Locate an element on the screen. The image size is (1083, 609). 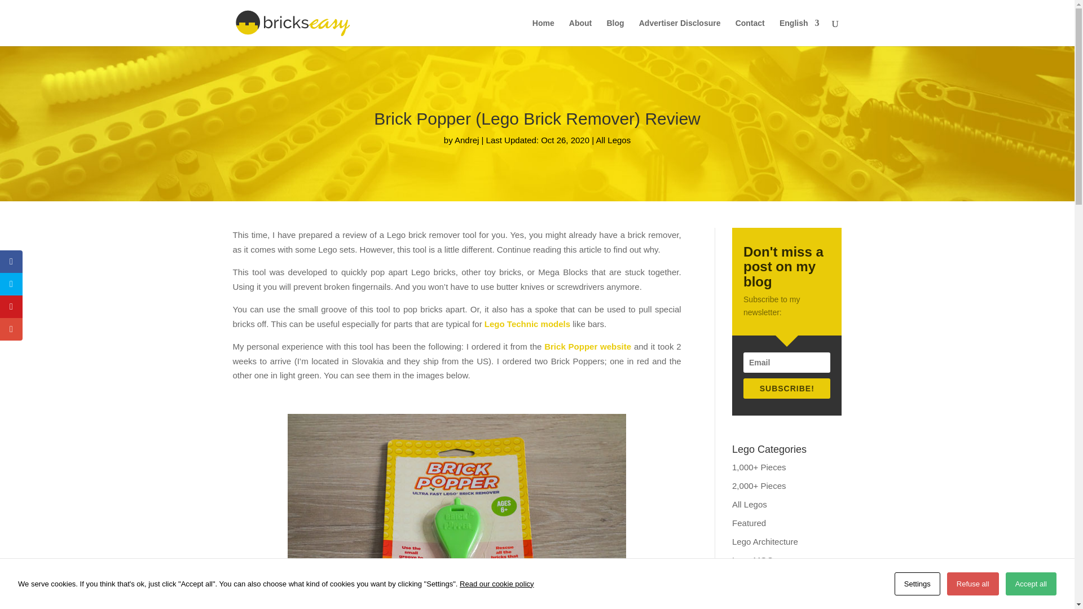
Featured is located at coordinates (749, 523).